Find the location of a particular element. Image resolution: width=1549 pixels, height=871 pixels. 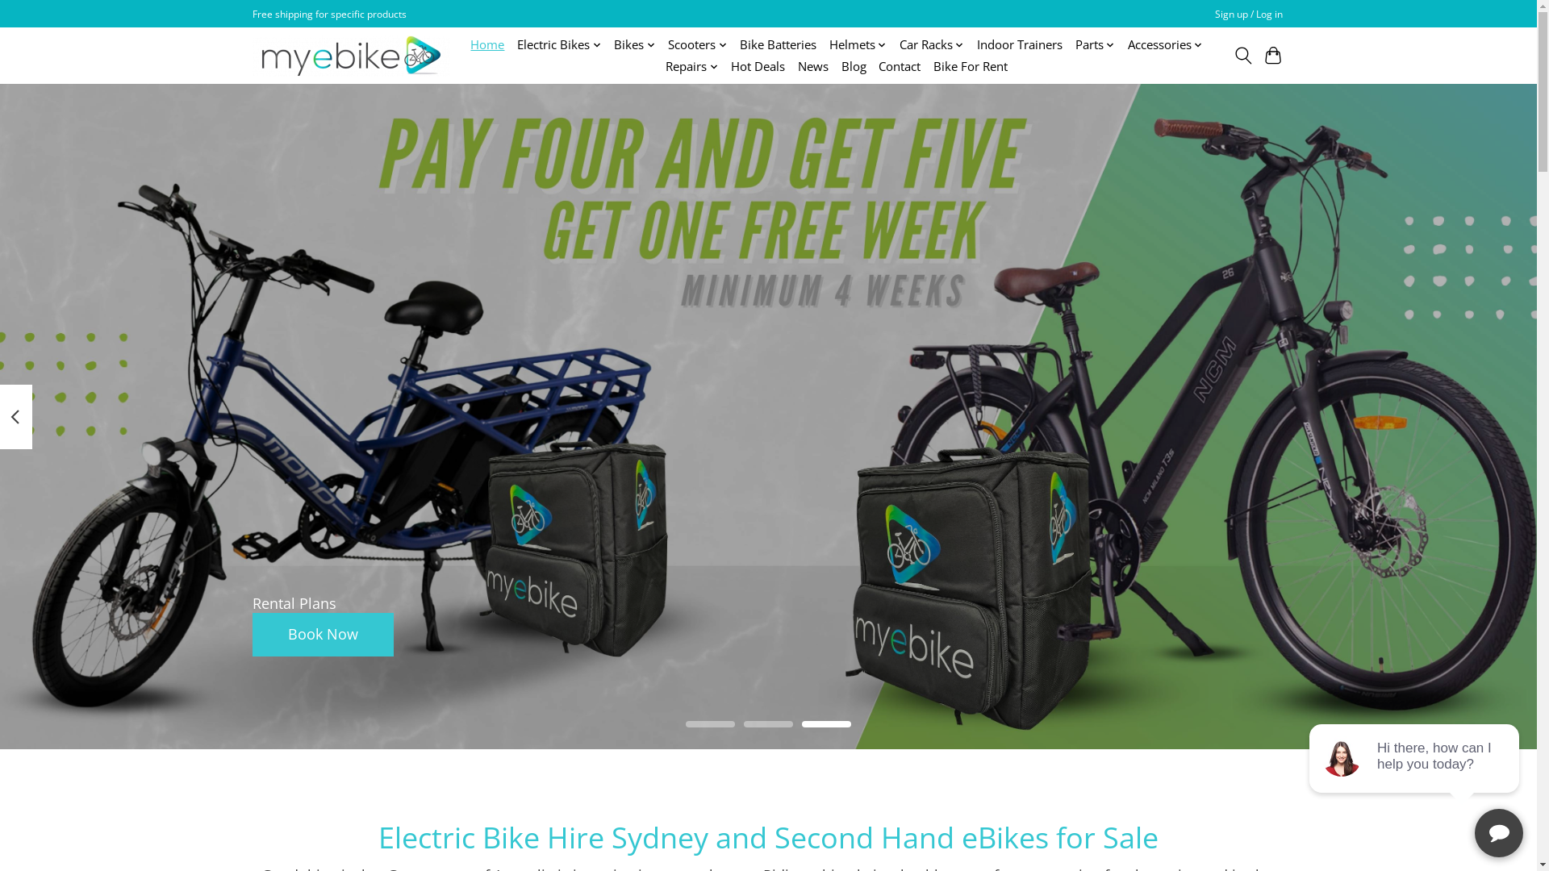

Bikes is located at coordinates (634, 45).